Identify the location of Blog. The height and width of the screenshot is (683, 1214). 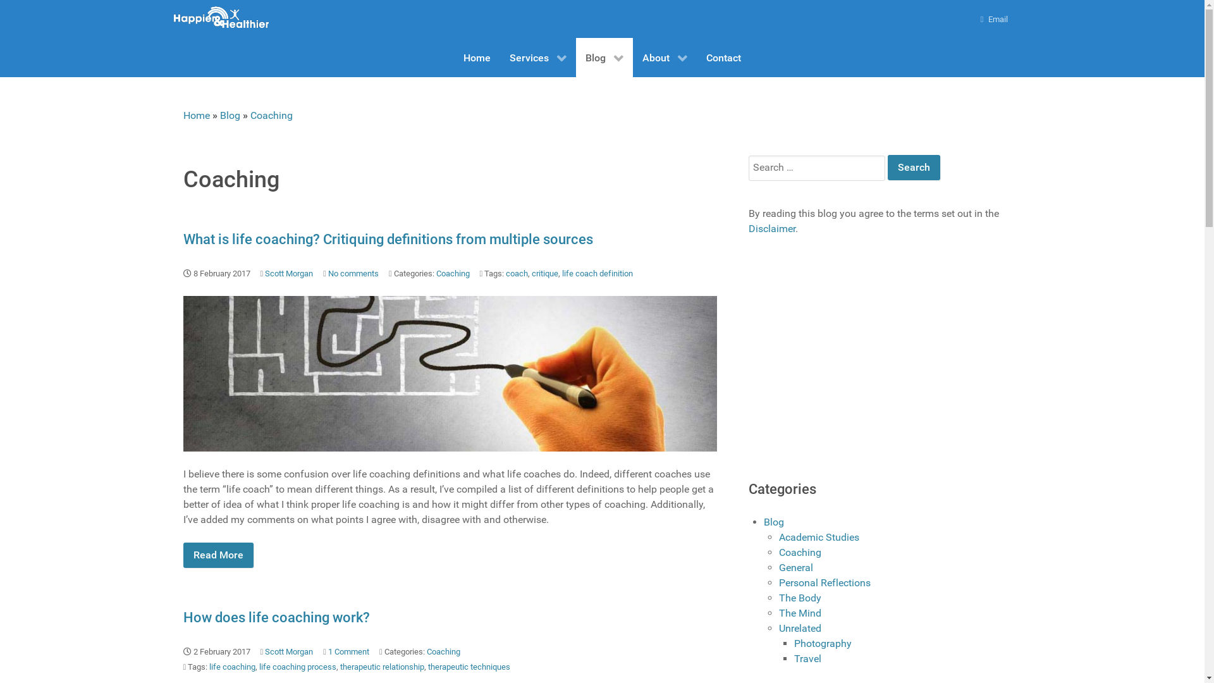
(230, 115).